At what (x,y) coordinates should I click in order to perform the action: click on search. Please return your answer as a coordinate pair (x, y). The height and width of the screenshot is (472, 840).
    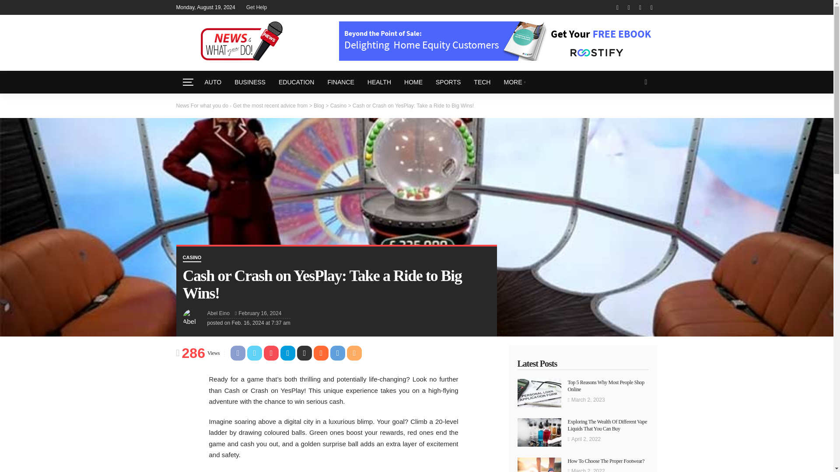
    Looking at the image, I should click on (645, 82).